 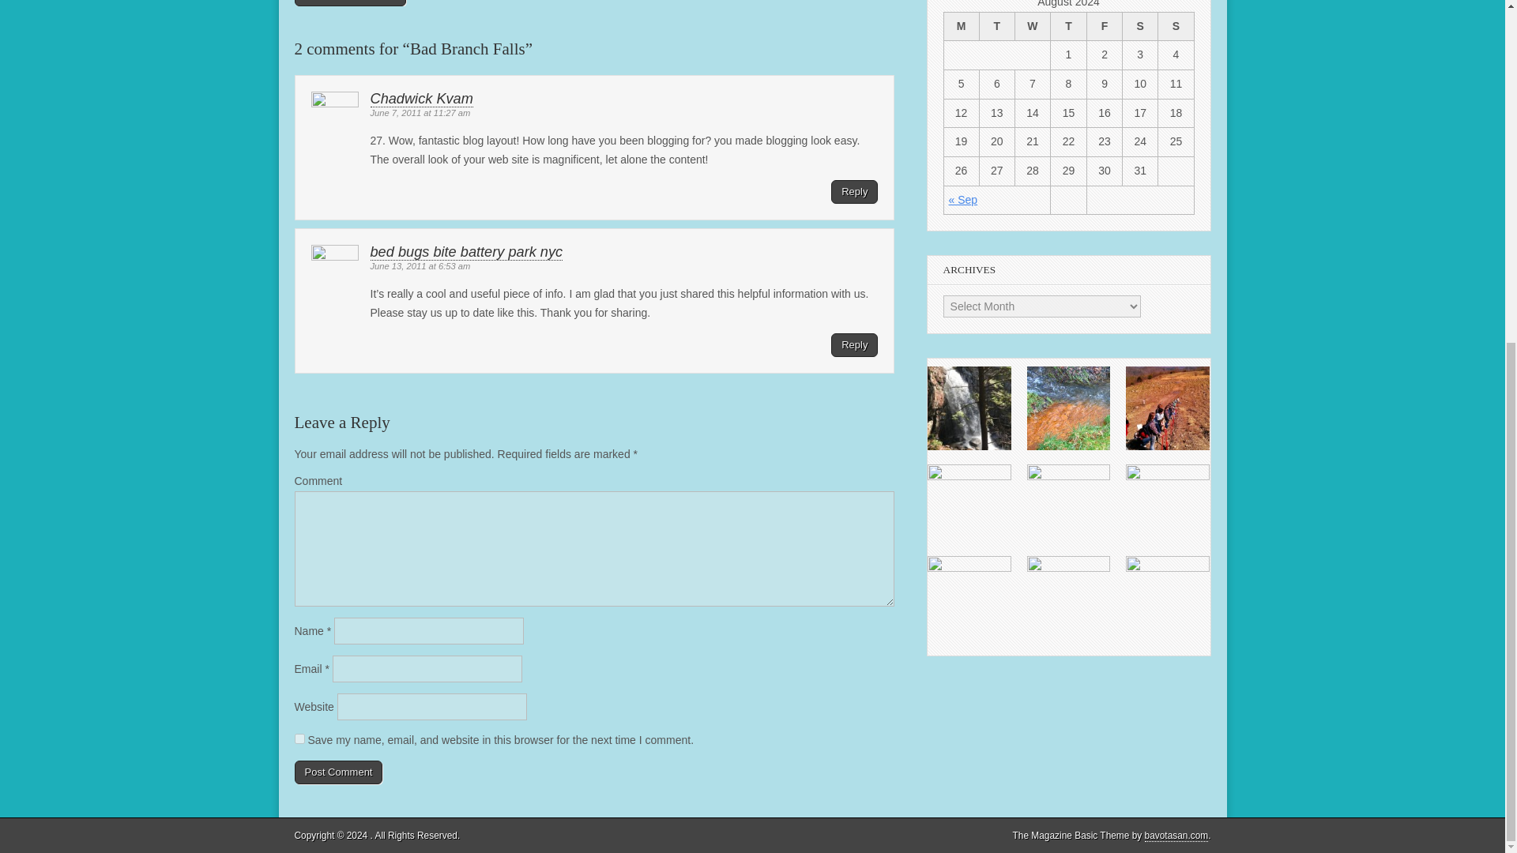 What do you see at coordinates (338, 772) in the screenshot?
I see `Post Comment` at bounding box center [338, 772].